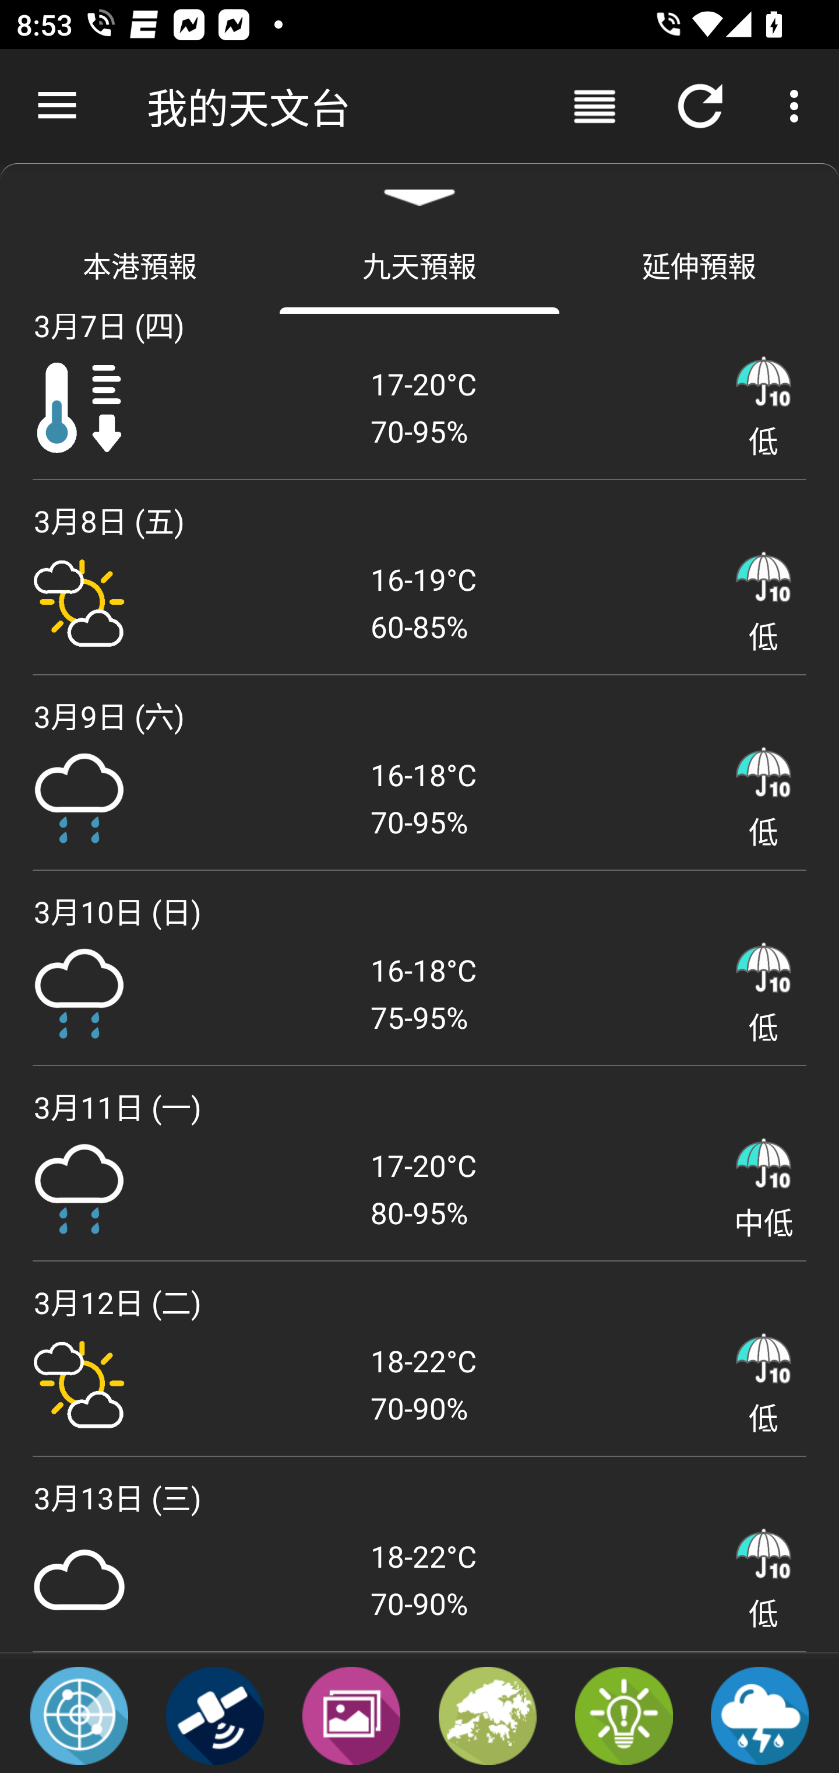  I want to click on 隱藏, so click(419, 189).